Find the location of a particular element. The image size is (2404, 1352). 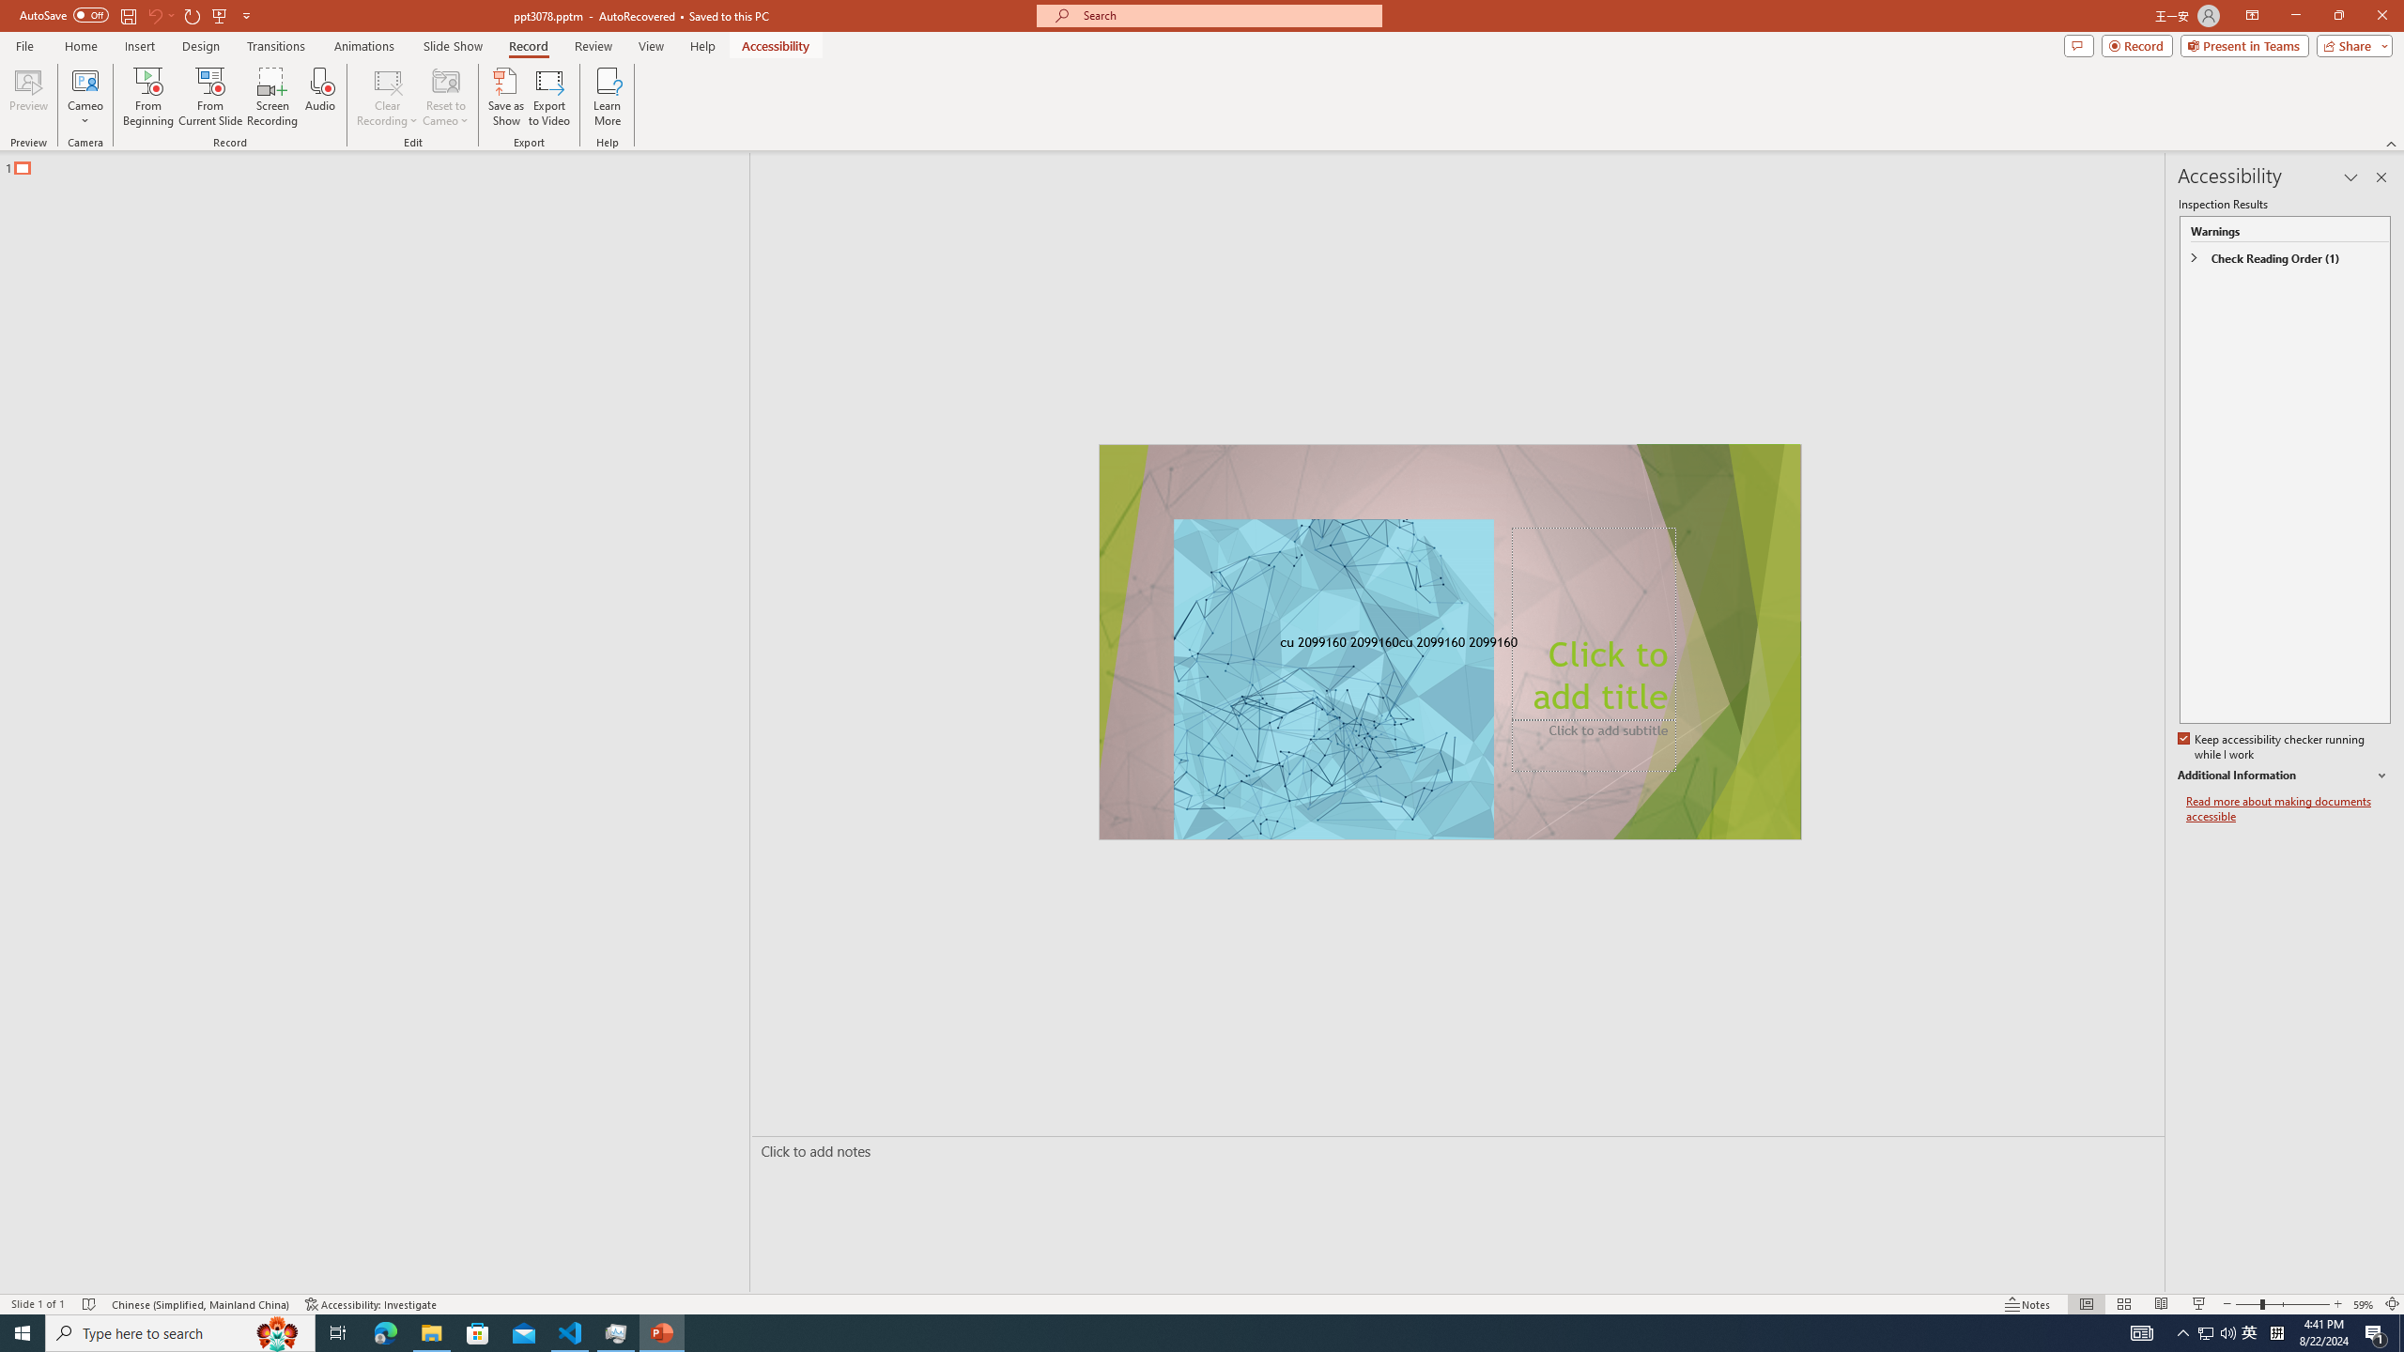

Google Chrome is located at coordinates (1205, 1322).